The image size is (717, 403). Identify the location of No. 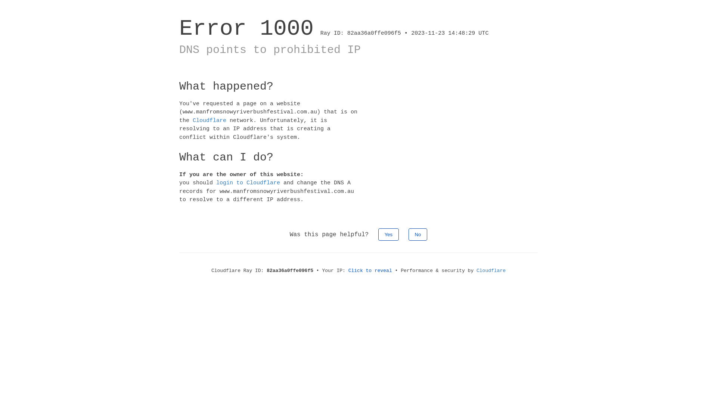
(418, 234).